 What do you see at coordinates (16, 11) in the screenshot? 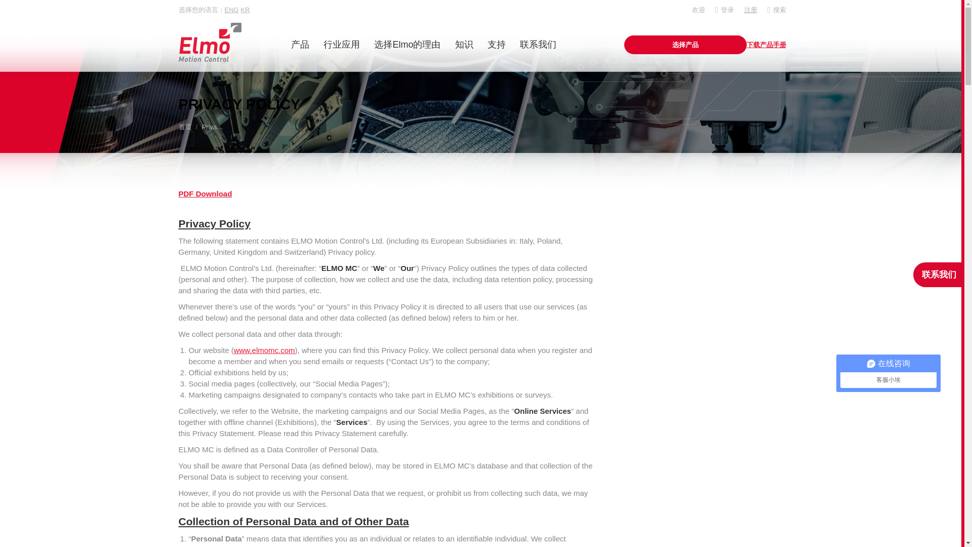
I see `Go!` at bounding box center [16, 11].